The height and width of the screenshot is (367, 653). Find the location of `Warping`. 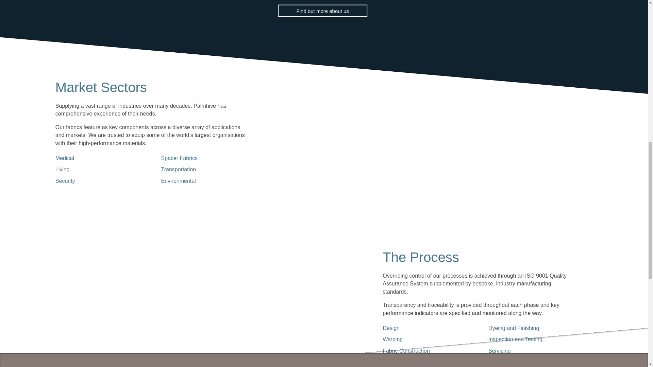

Warping is located at coordinates (425, 339).